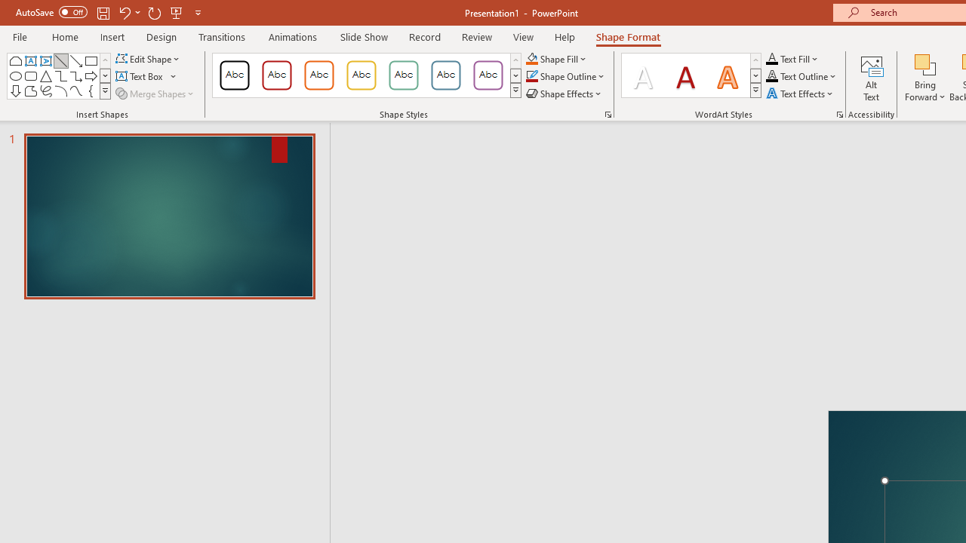  What do you see at coordinates (557, 59) in the screenshot?
I see `Shape Fill` at bounding box center [557, 59].